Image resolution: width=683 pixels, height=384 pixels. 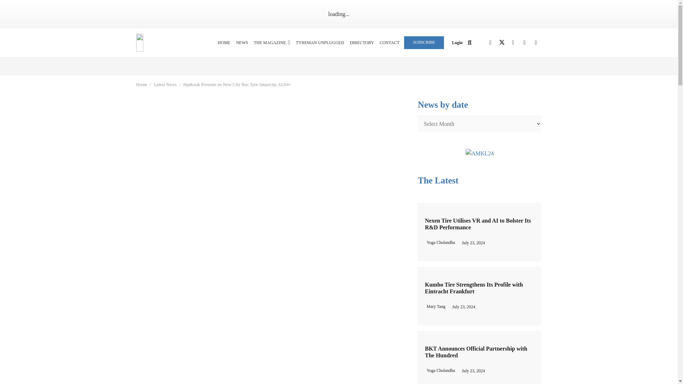 I want to click on WhatsApp, so click(x=536, y=43).